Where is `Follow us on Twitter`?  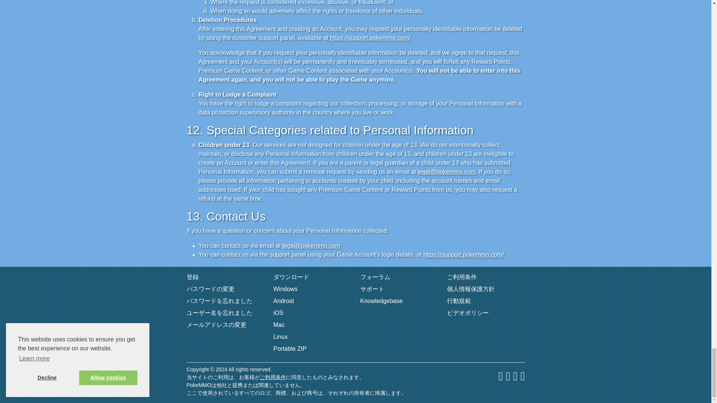 Follow us on Twitter is located at coordinates (508, 377).